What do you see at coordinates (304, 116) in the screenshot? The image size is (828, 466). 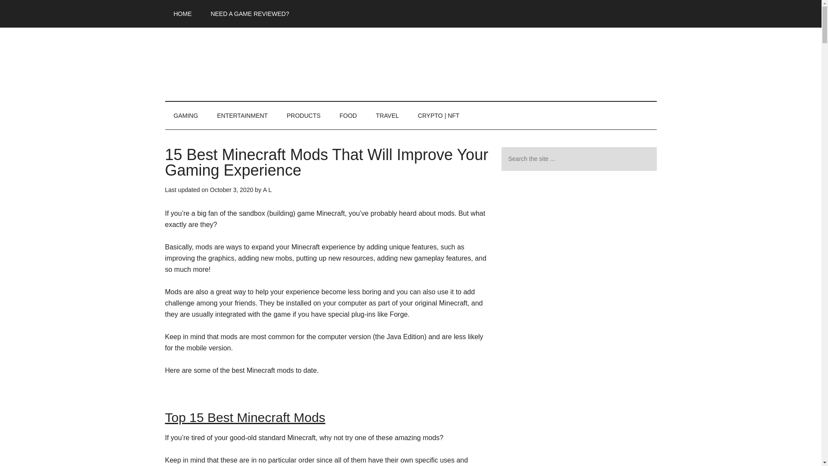 I see `PRODUCTS` at bounding box center [304, 116].